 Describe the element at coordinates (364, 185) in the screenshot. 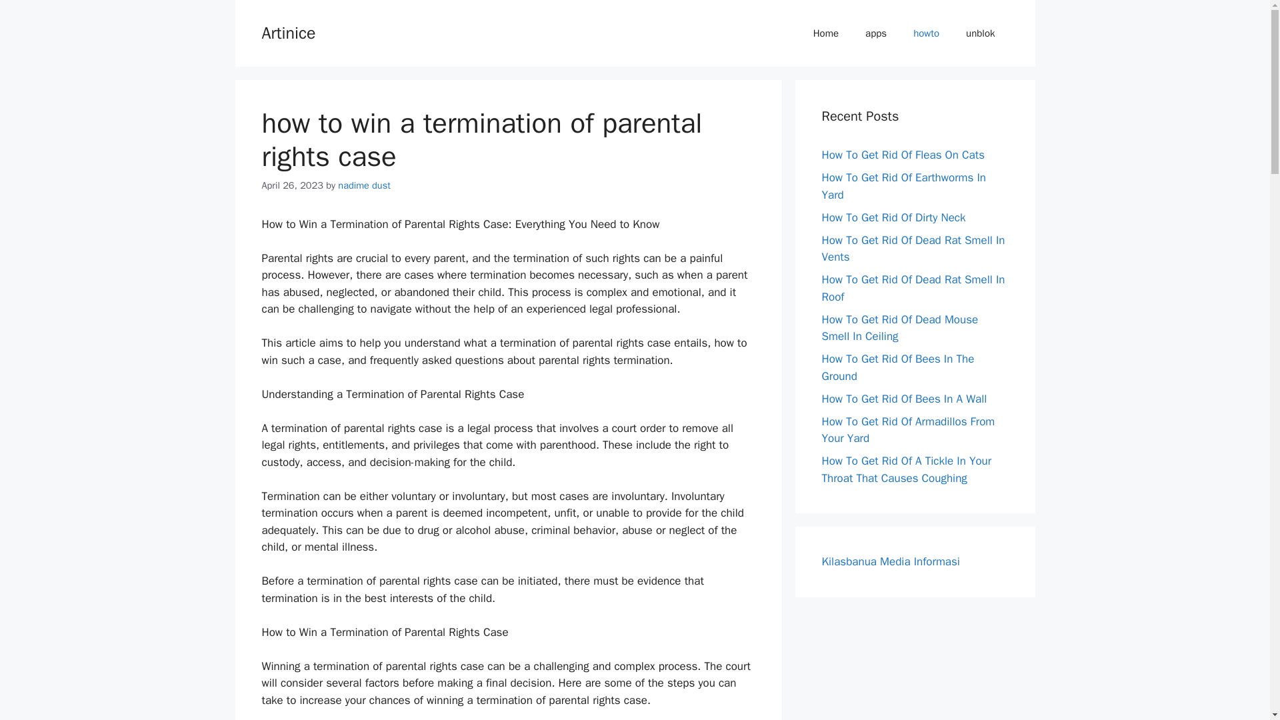

I see `View all posts by nadime dust` at that location.